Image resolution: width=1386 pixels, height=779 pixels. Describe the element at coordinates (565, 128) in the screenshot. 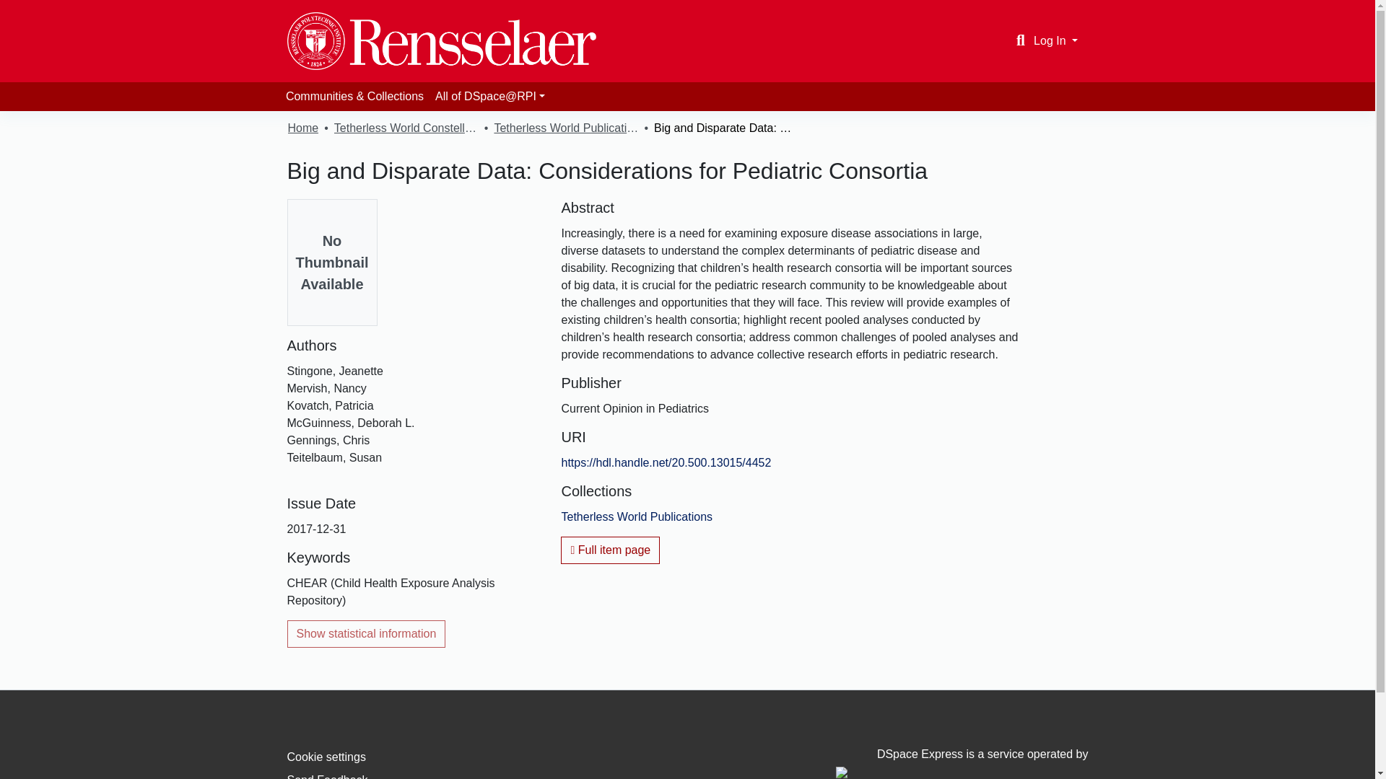

I see `Tetherless World Publications` at that location.